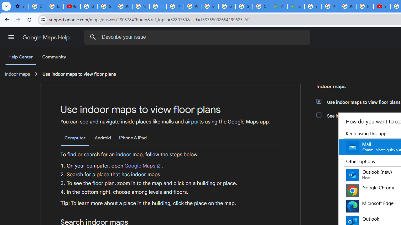 This screenshot has height=225, width=401. Describe the element at coordinates (143, 166) in the screenshot. I see `Google Maps` at that location.